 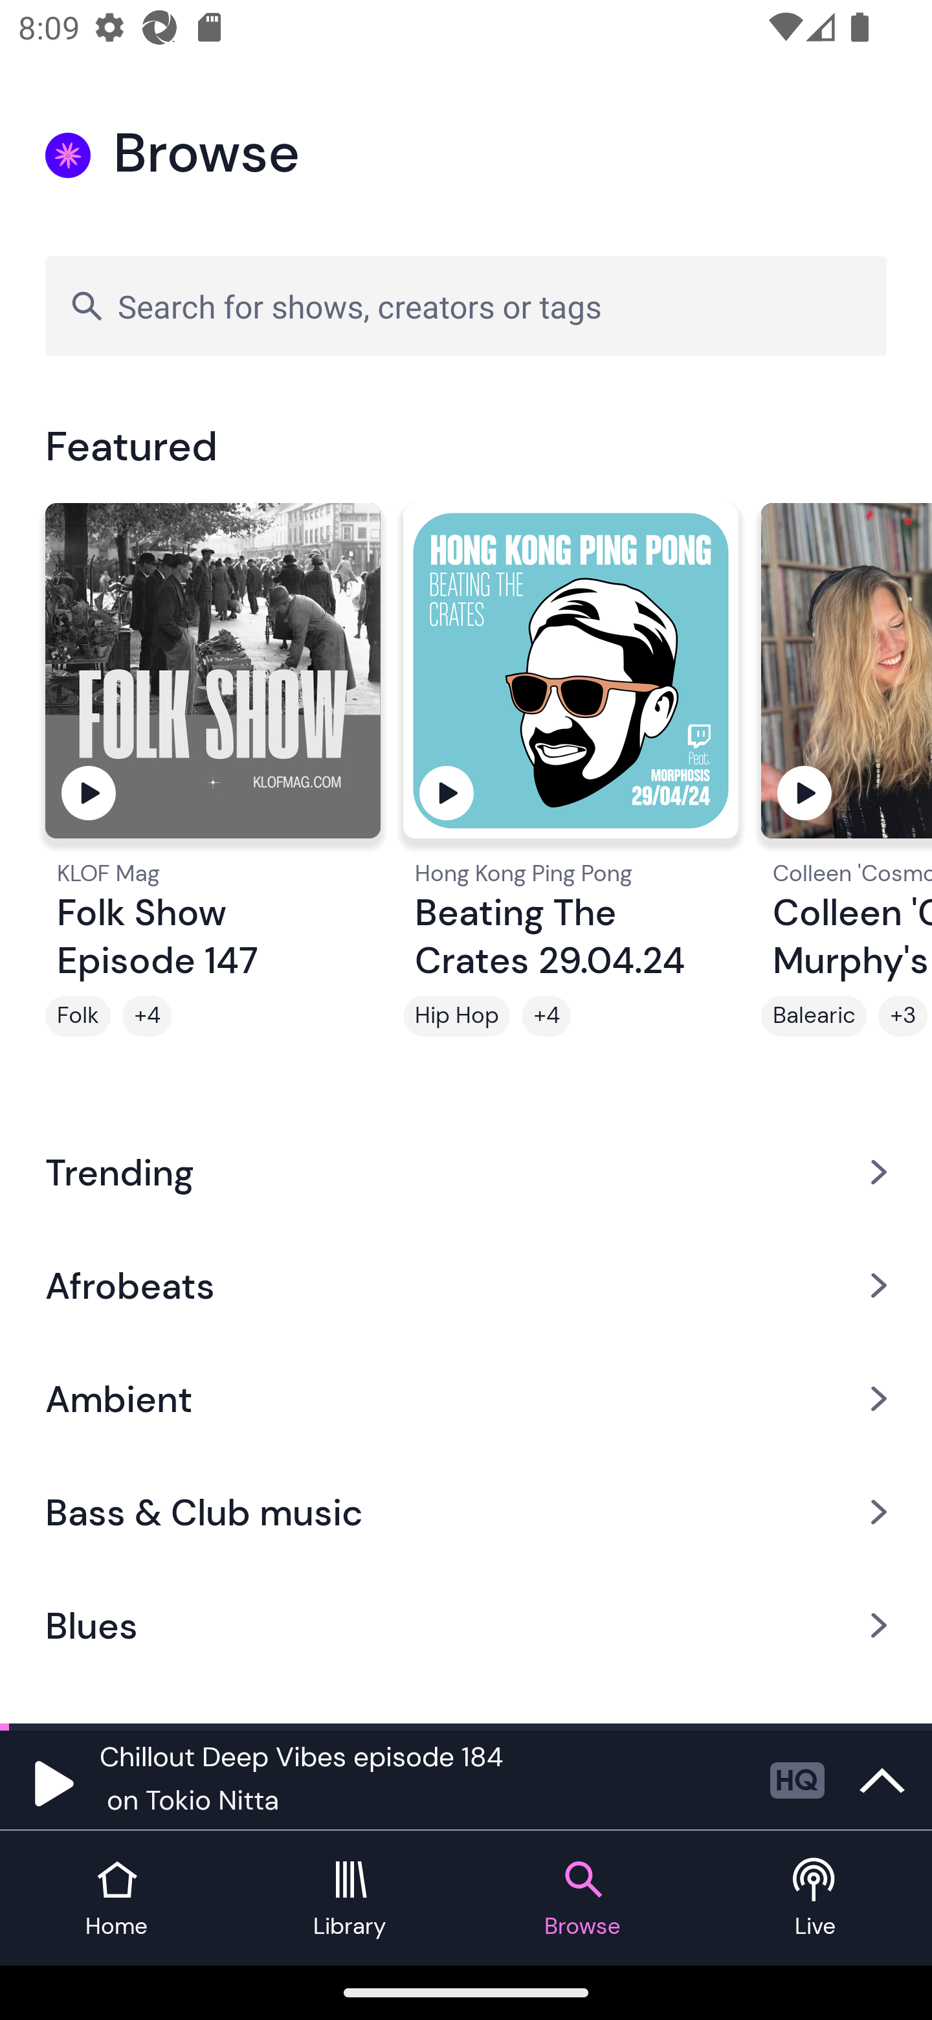 What do you see at coordinates (815, 1898) in the screenshot?
I see `Live tab Live` at bounding box center [815, 1898].